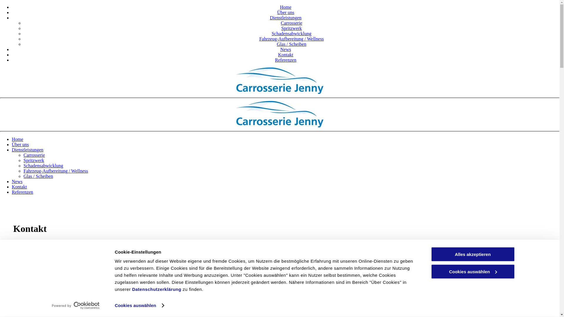 The width and height of the screenshot is (564, 317). I want to click on Spritzwerk, so click(291, 28).